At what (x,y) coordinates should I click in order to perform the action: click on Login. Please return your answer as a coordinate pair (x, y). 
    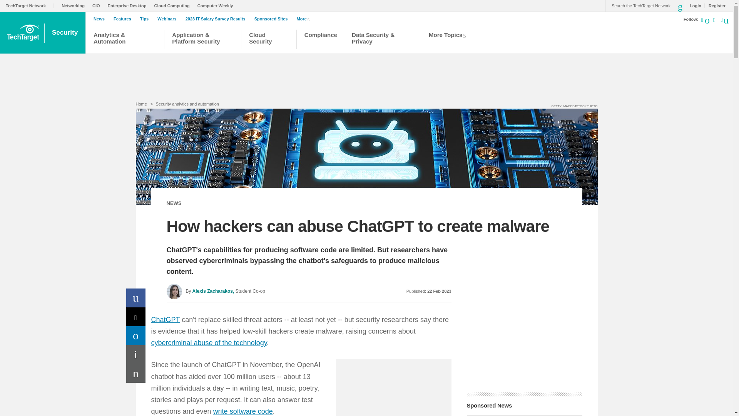
    Looking at the image, I should click on (694, 5).